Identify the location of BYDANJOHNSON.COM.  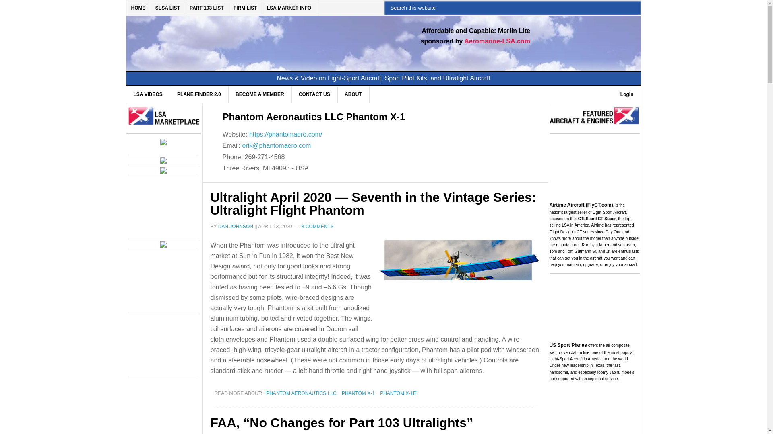
(250, 39).